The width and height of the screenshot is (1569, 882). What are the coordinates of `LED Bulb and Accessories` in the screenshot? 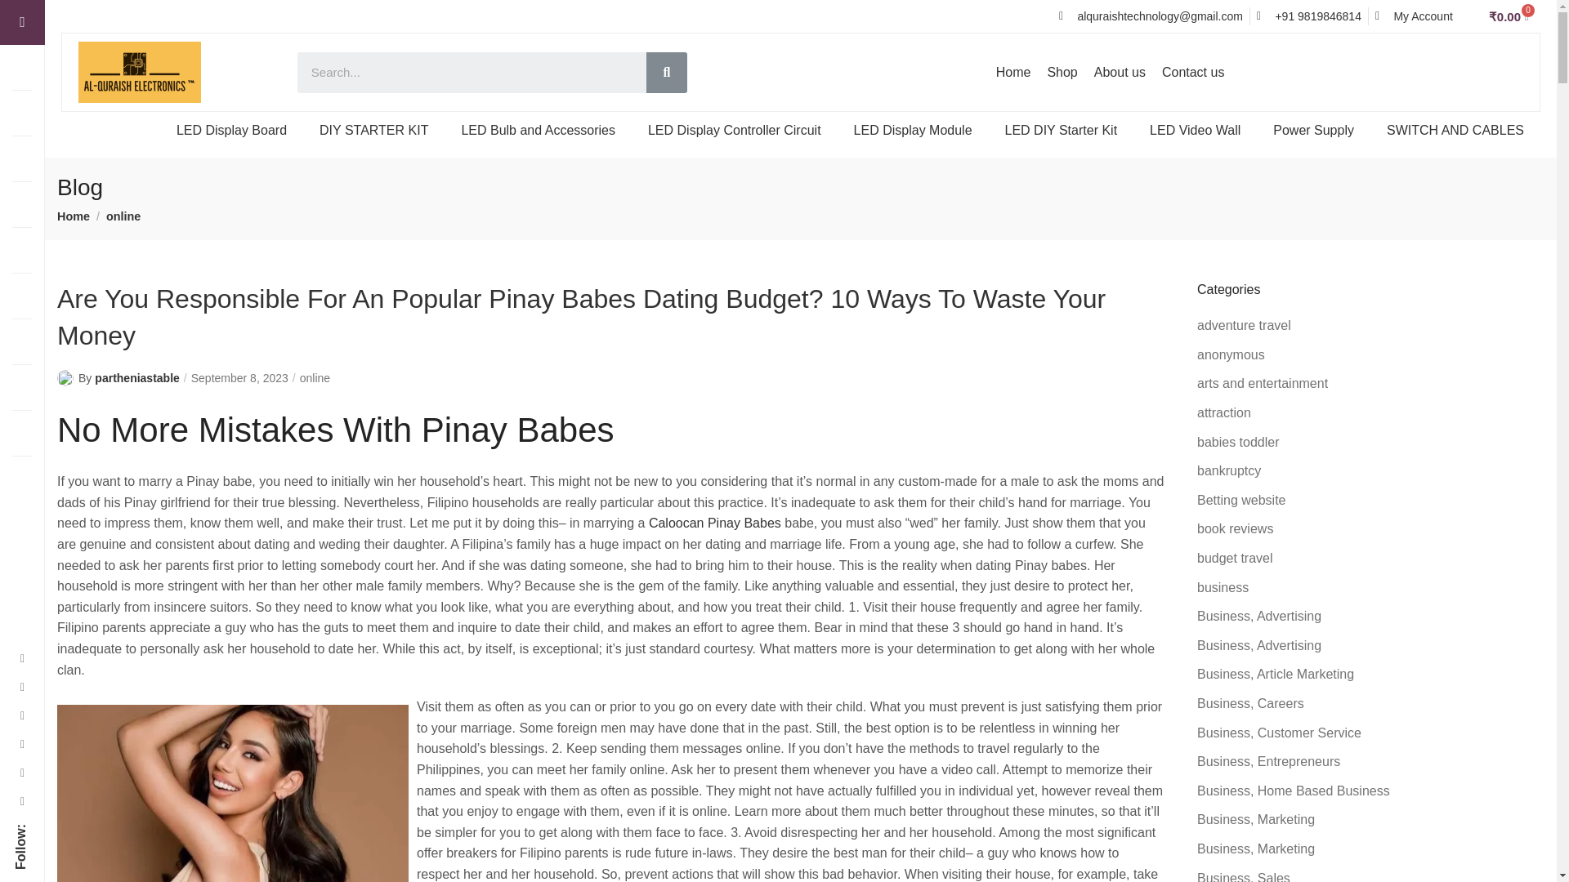 It's located at (538, 131).